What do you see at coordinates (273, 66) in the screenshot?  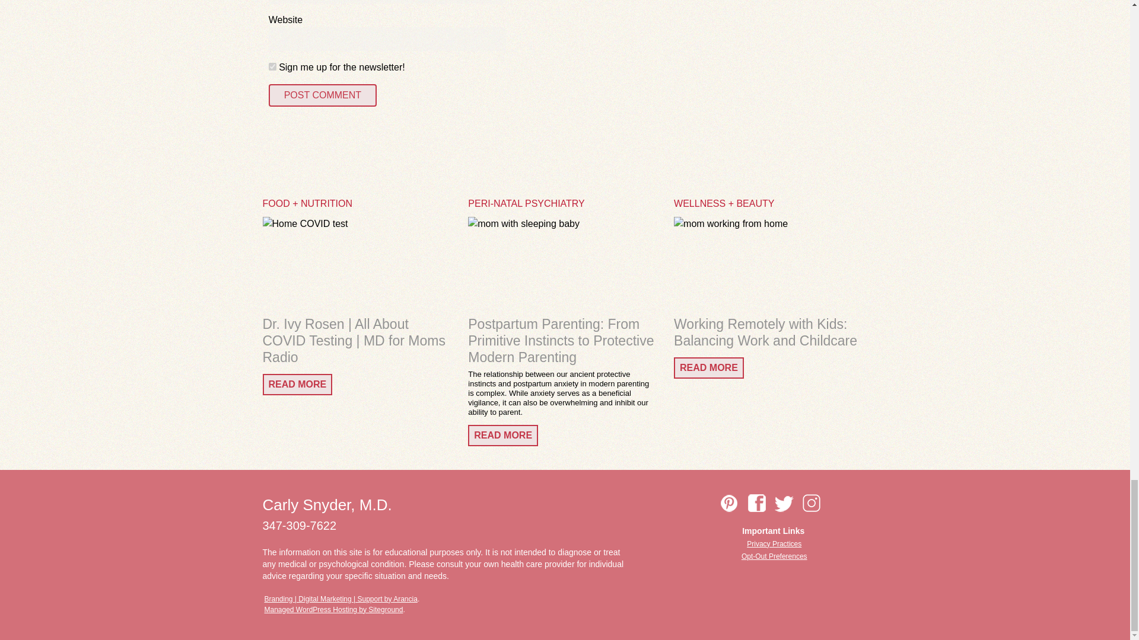 I see `1` at bounding box center [273, 66].